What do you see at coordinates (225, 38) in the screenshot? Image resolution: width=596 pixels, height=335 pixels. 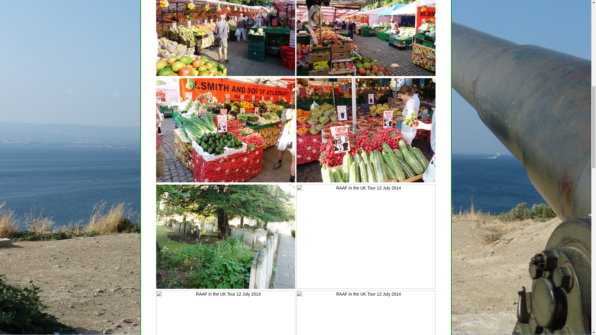 I see `RAAF in the UK Tour 12 July 2014` at bounding box center [225, 38].